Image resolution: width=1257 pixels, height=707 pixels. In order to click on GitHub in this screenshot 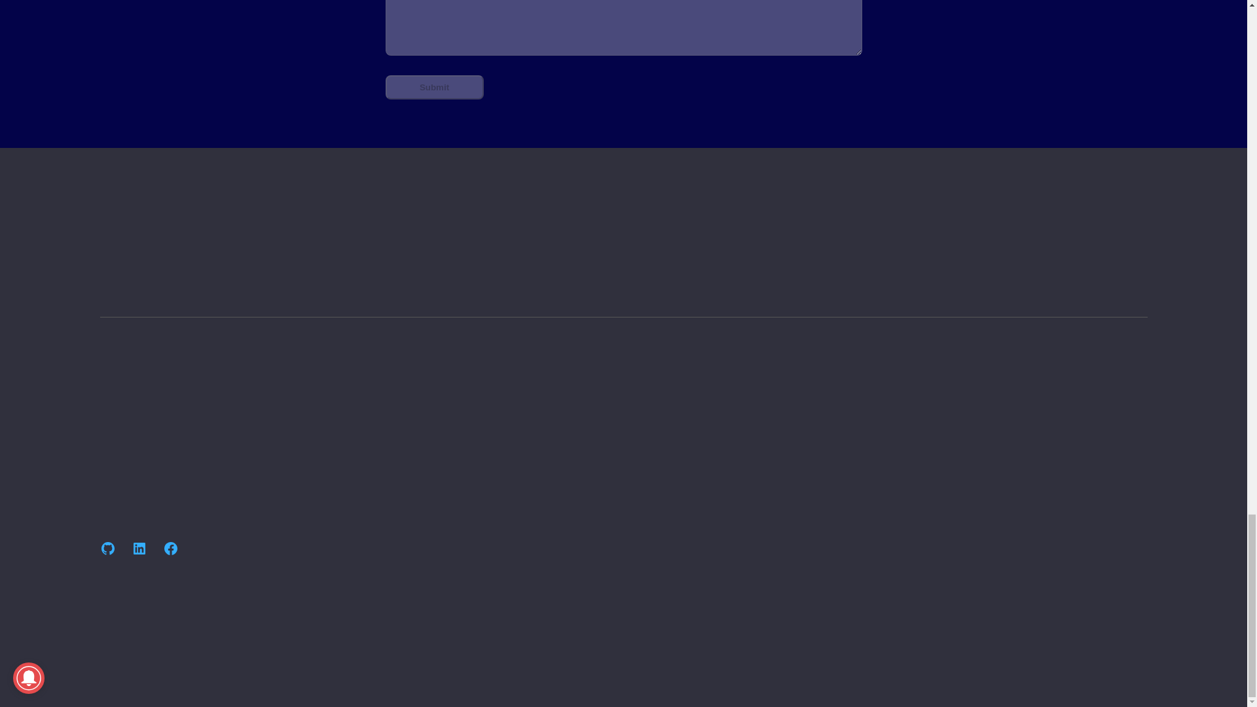, I will do `click(107, 549)`.